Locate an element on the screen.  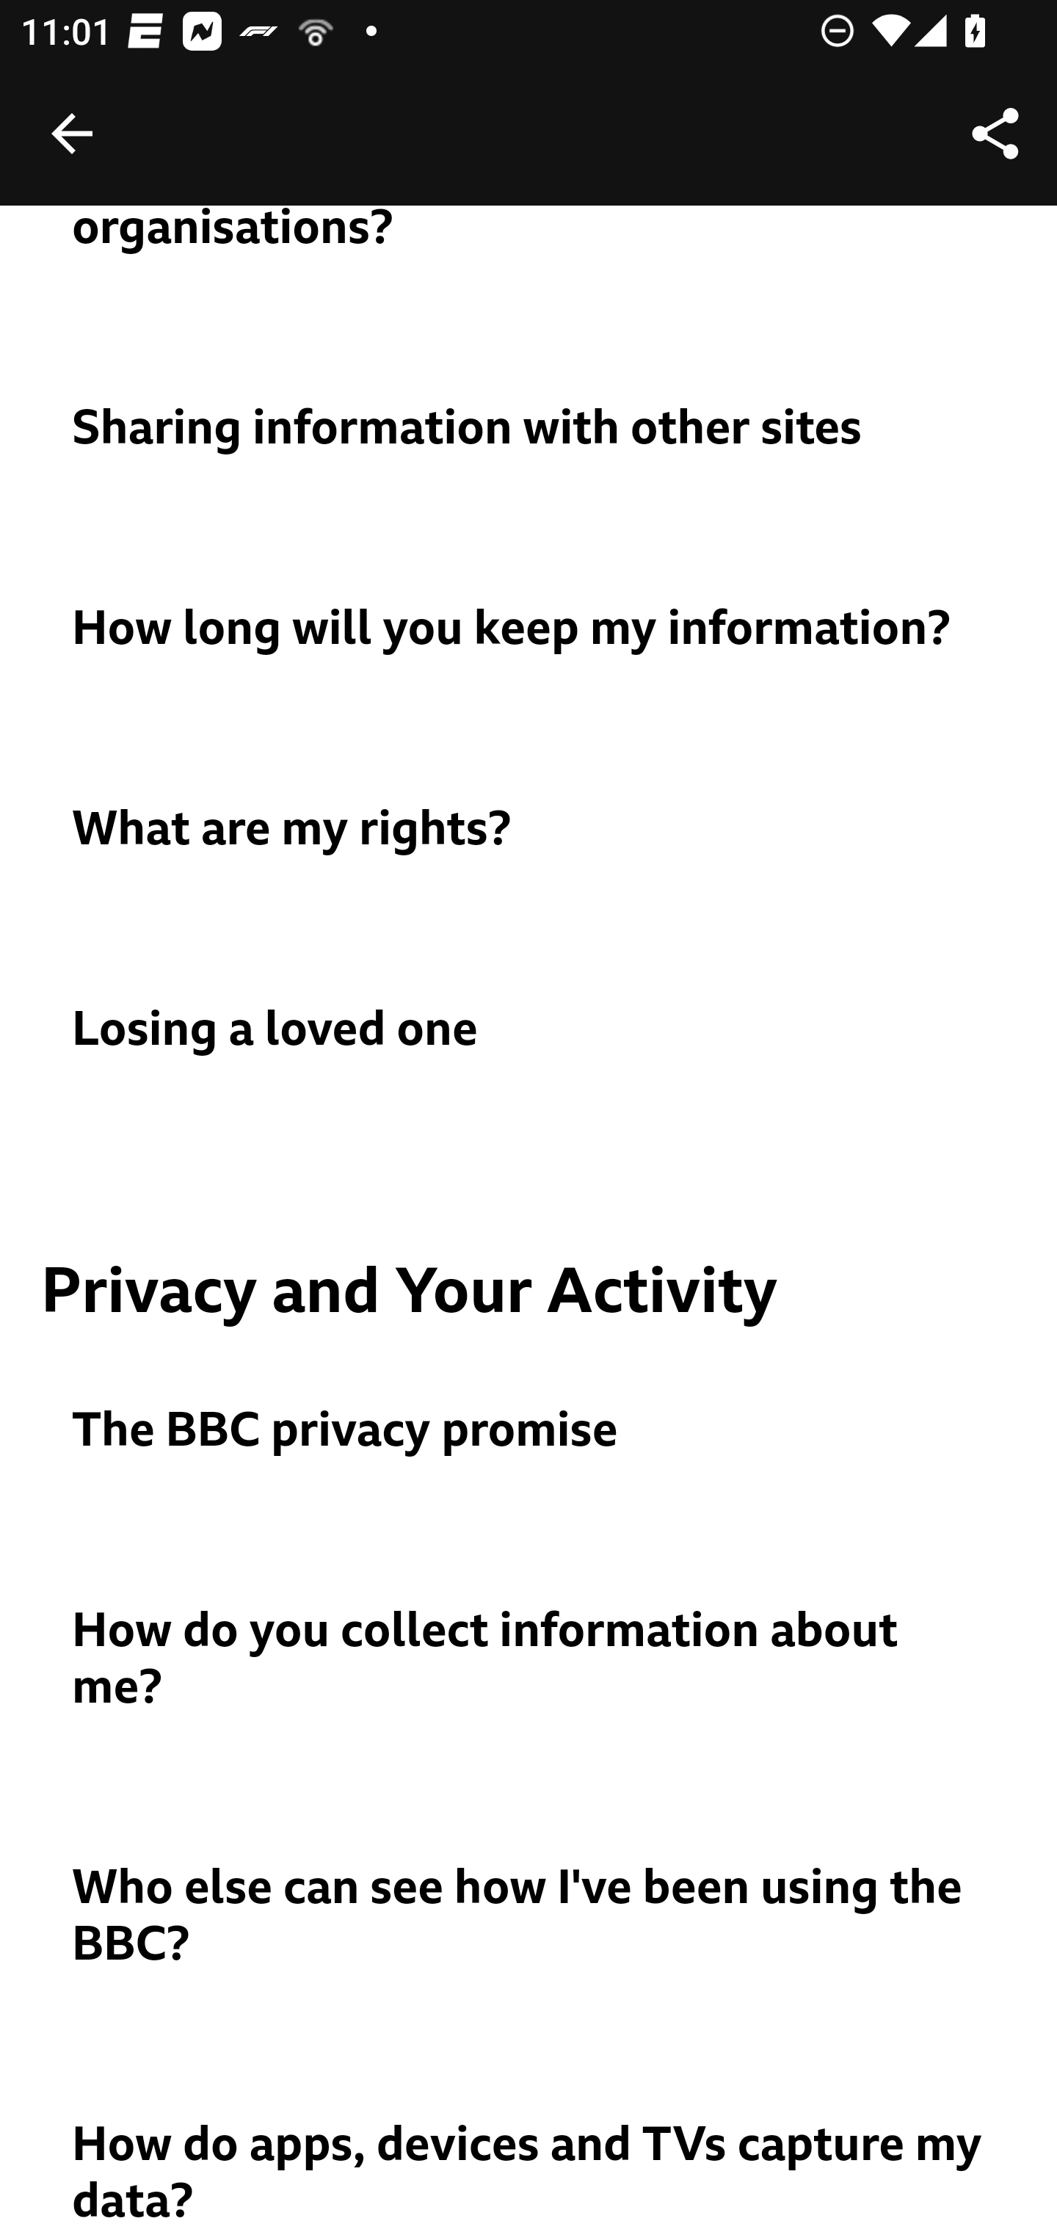
How do apps, devices and TVs capture my data? is located at coordinates (530, 2175).